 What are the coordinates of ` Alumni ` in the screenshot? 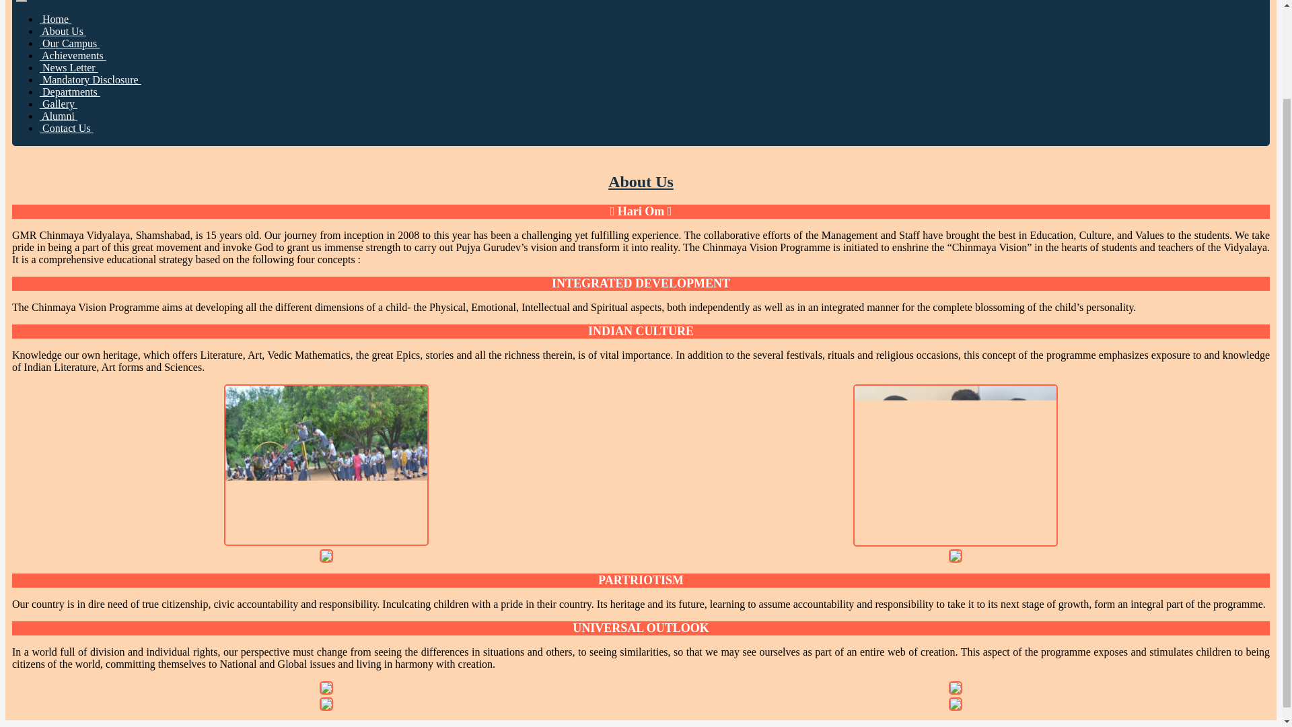 It's located at (59, 116).